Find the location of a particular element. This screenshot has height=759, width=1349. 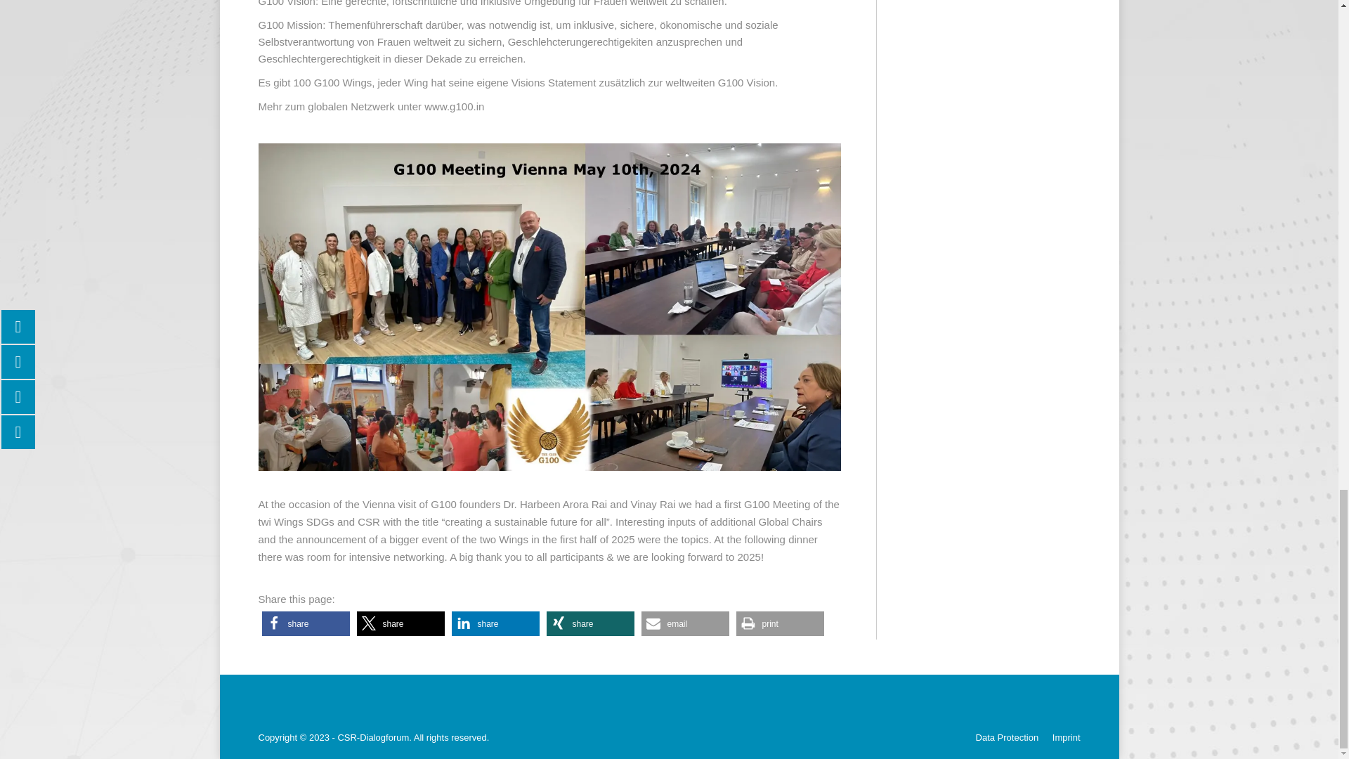

Share on X is located at coordinates (400, 624).